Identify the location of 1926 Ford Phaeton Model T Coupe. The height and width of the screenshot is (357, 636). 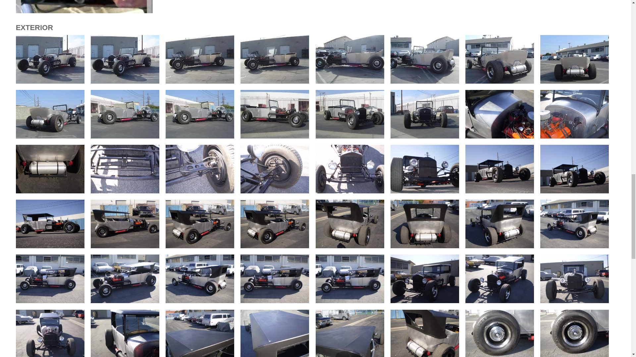
(125, 59).